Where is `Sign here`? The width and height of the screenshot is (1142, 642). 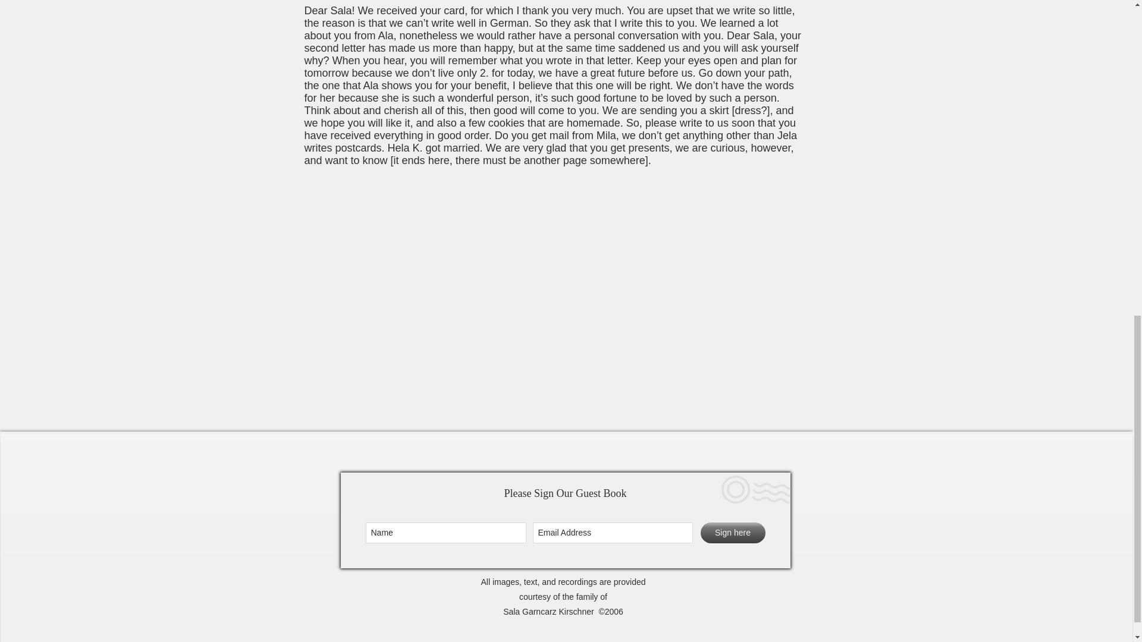
Sign here is located at coordinates (733, 533).